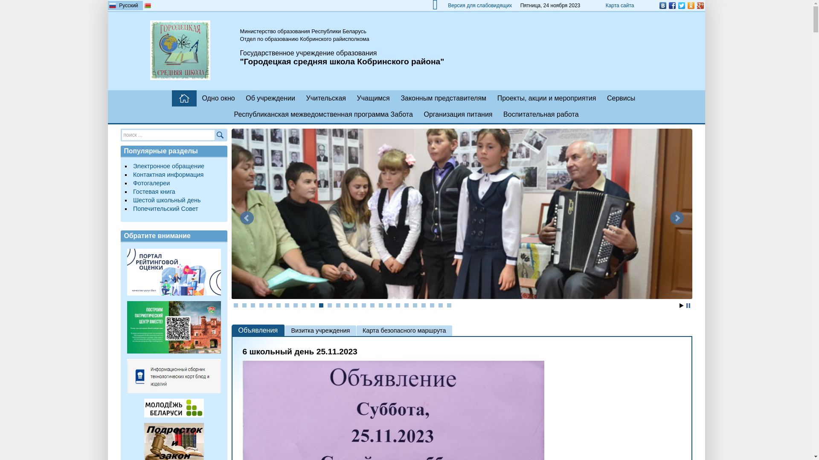 The width and height of the screenshot is (819, 460). I want to click on 8, so click(296, 305).